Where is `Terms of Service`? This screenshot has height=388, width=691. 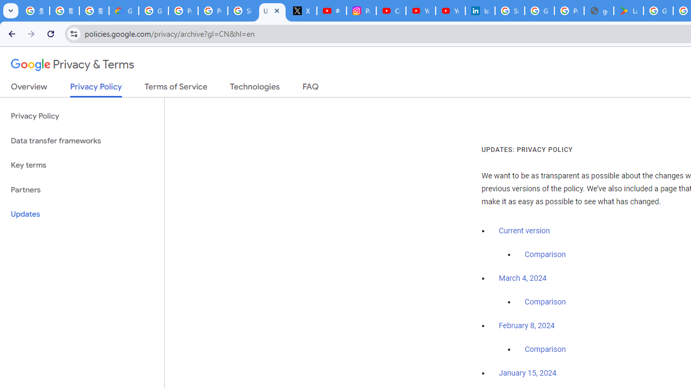 Terms of Service is located at coordinates (176, 89).